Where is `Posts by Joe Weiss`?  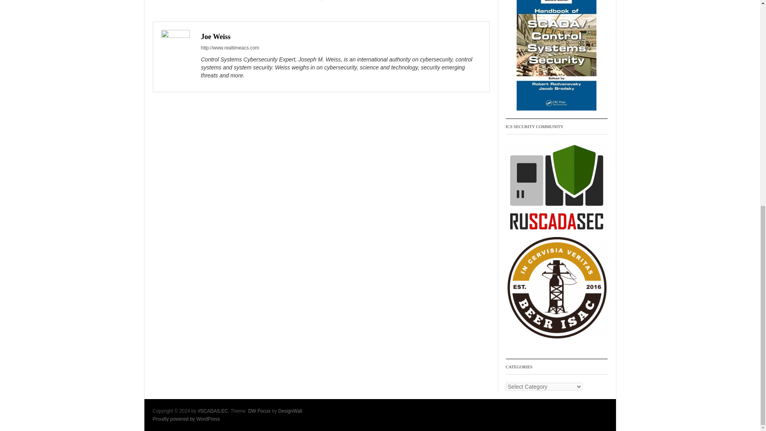
Posts by Joe Weiss is located at coordinates (215, 37).